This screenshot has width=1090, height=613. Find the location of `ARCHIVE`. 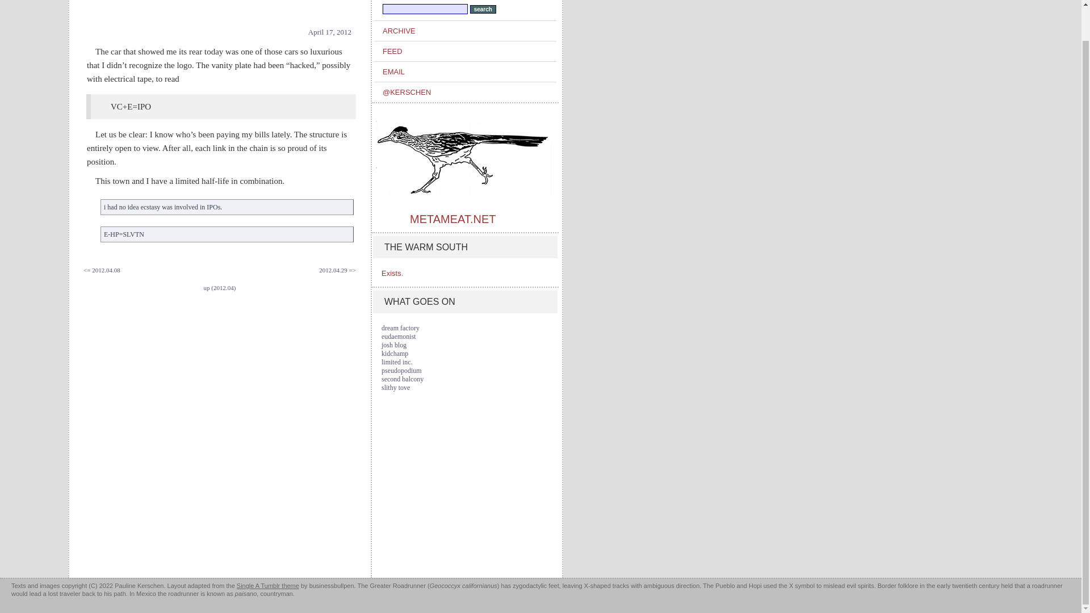

ARCHIVE is located at coordinates (469, 31).